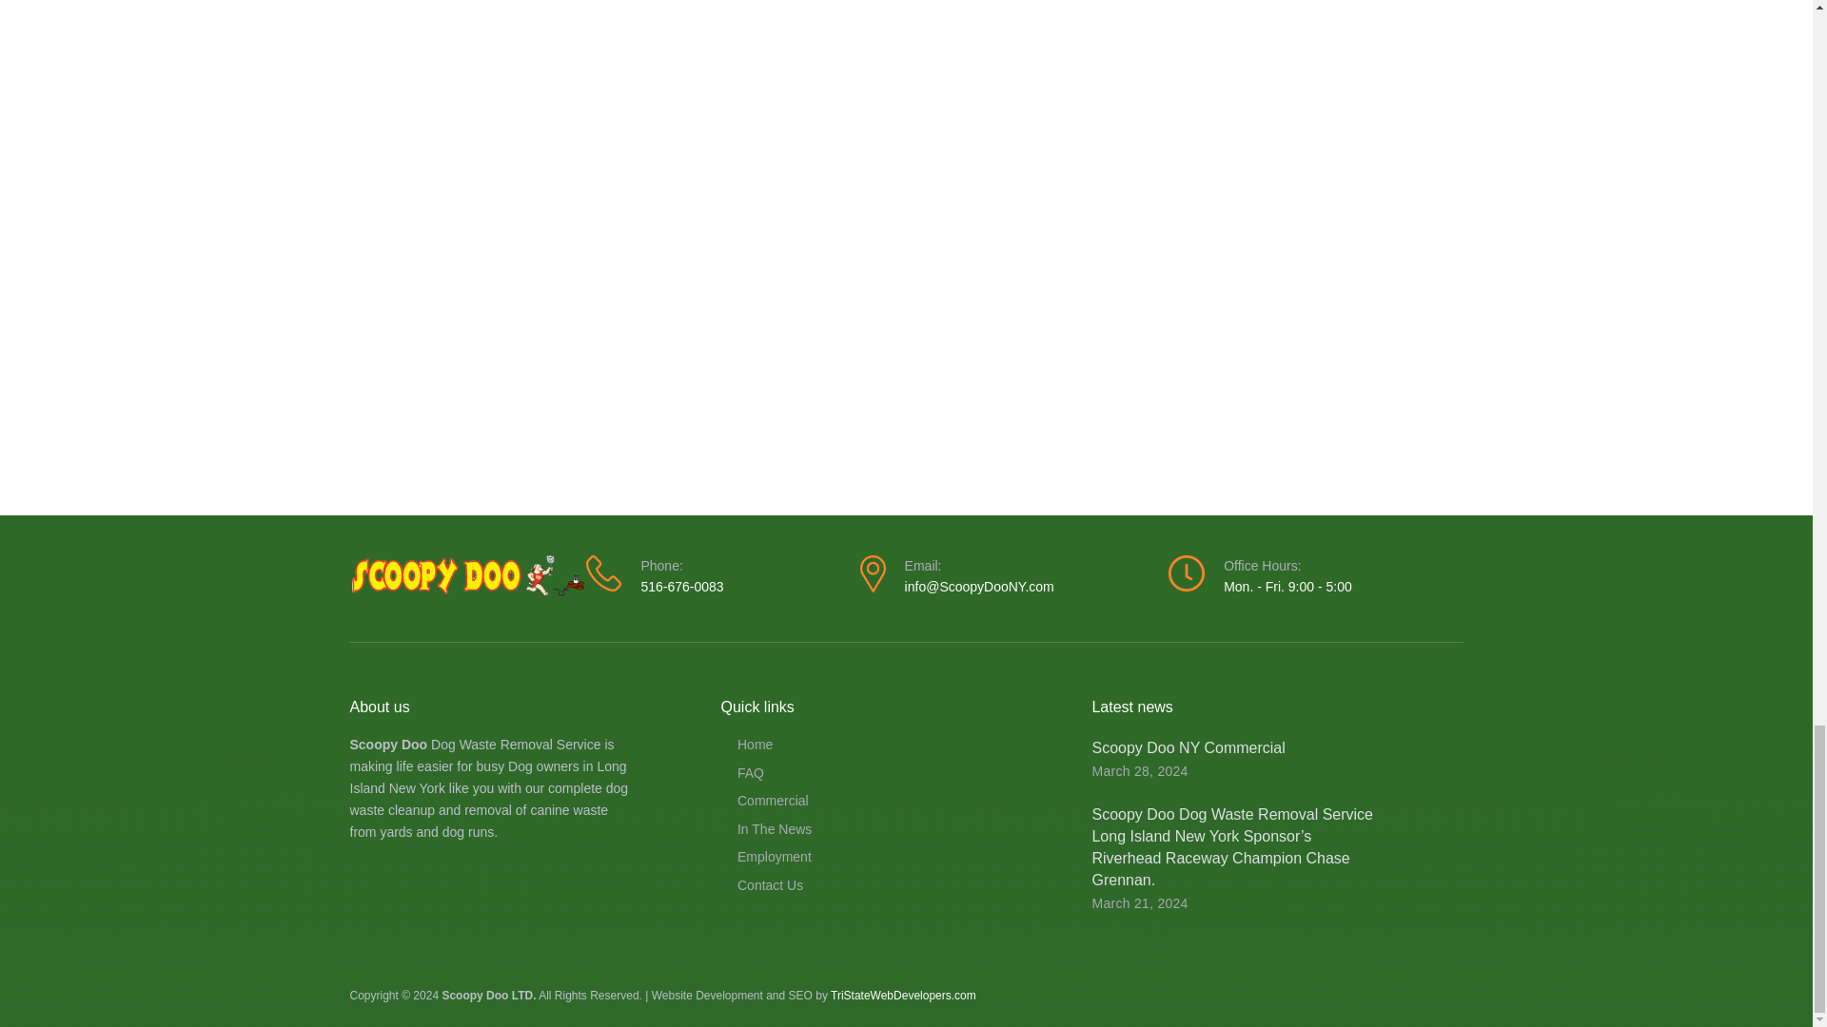 The height and width of the screenshot is (1027, 1827). What do you see at coordinates (902, 885) in the screenshot?
I see `Contact Us` at bounding box center [902, 885].